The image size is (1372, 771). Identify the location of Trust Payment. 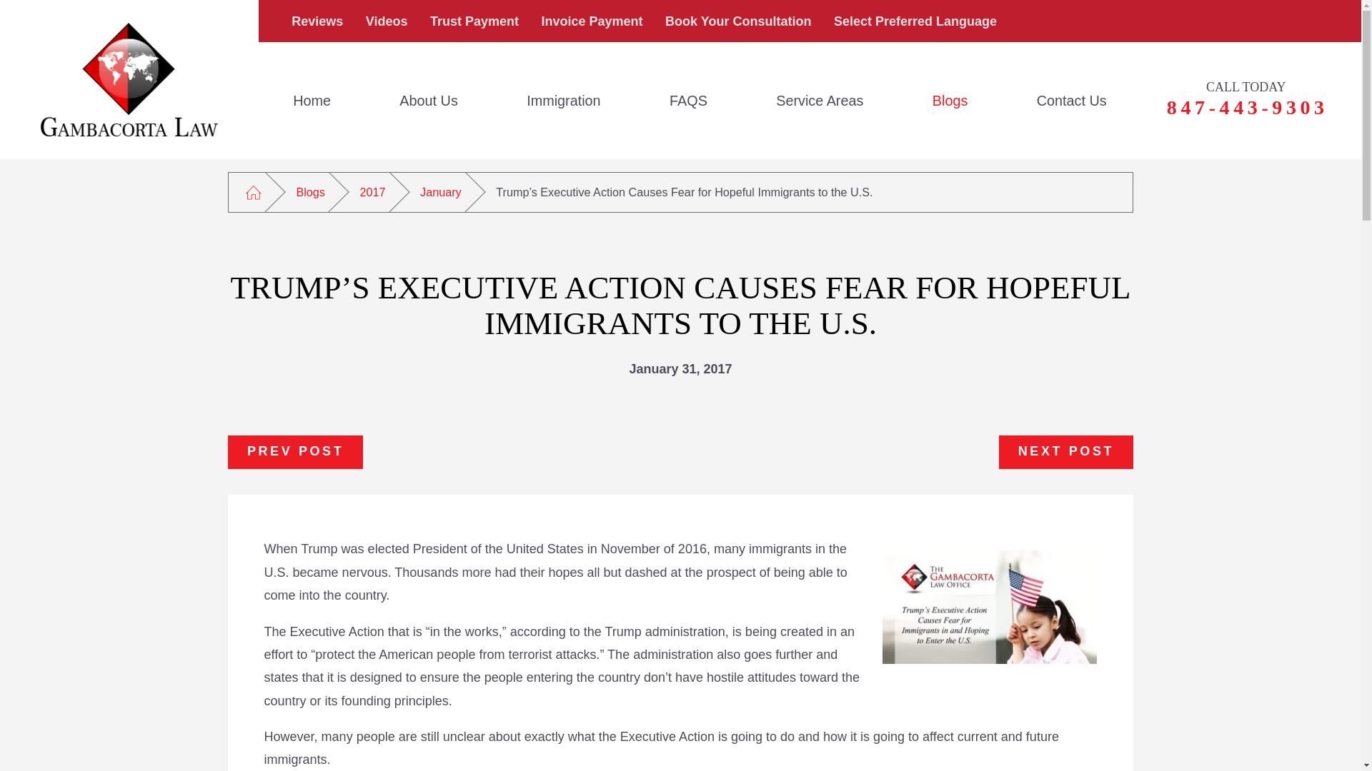
(474, 21).